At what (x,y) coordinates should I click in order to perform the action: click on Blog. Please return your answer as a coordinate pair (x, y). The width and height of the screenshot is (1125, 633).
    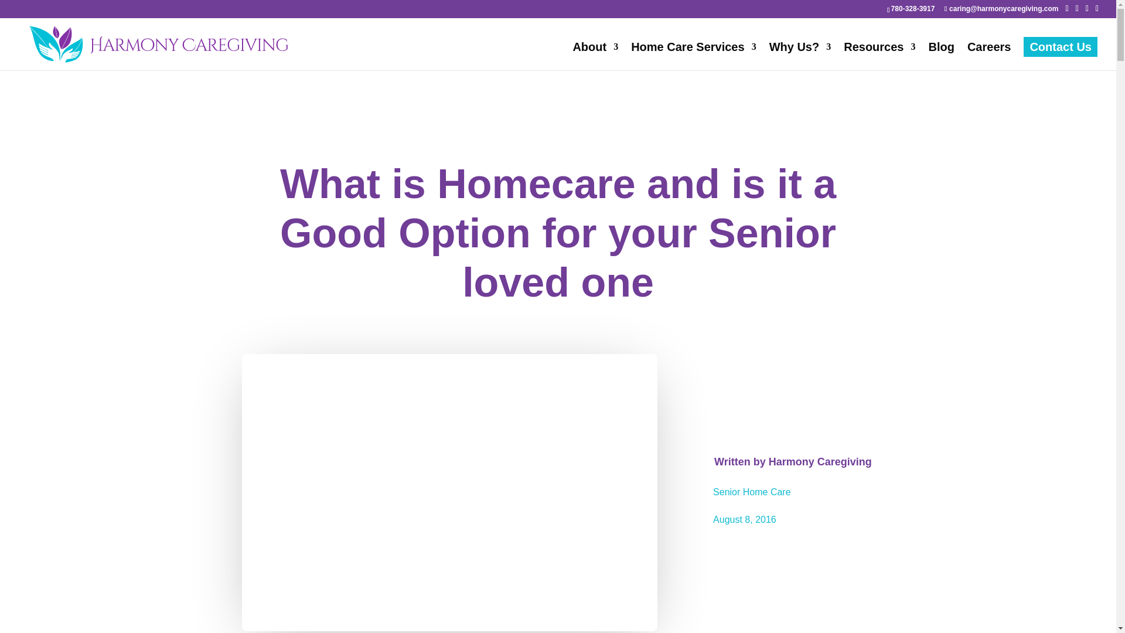
    Looking at the image, I should click on (941, 56).